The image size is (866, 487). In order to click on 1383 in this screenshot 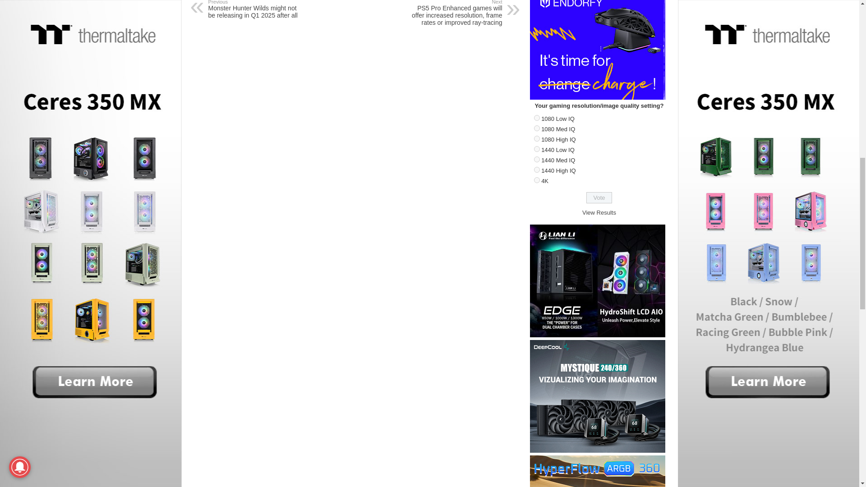, I will do `click(537, 159)`.